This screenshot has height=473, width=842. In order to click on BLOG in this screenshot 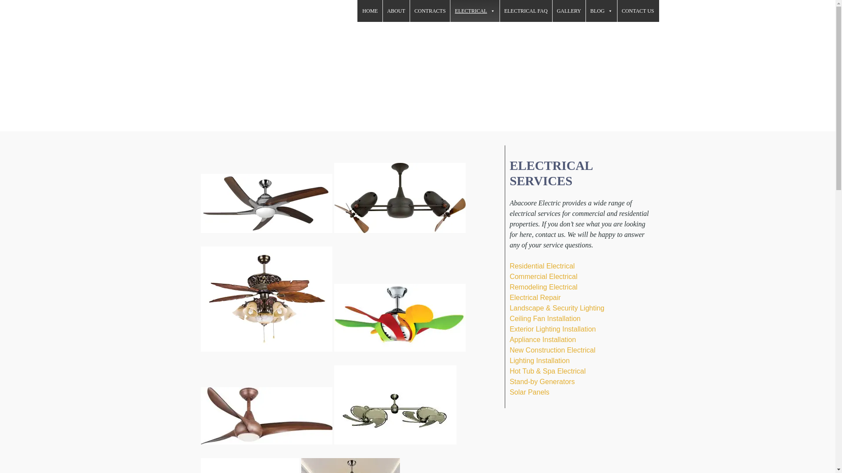, I will do `click(602, 11)`.